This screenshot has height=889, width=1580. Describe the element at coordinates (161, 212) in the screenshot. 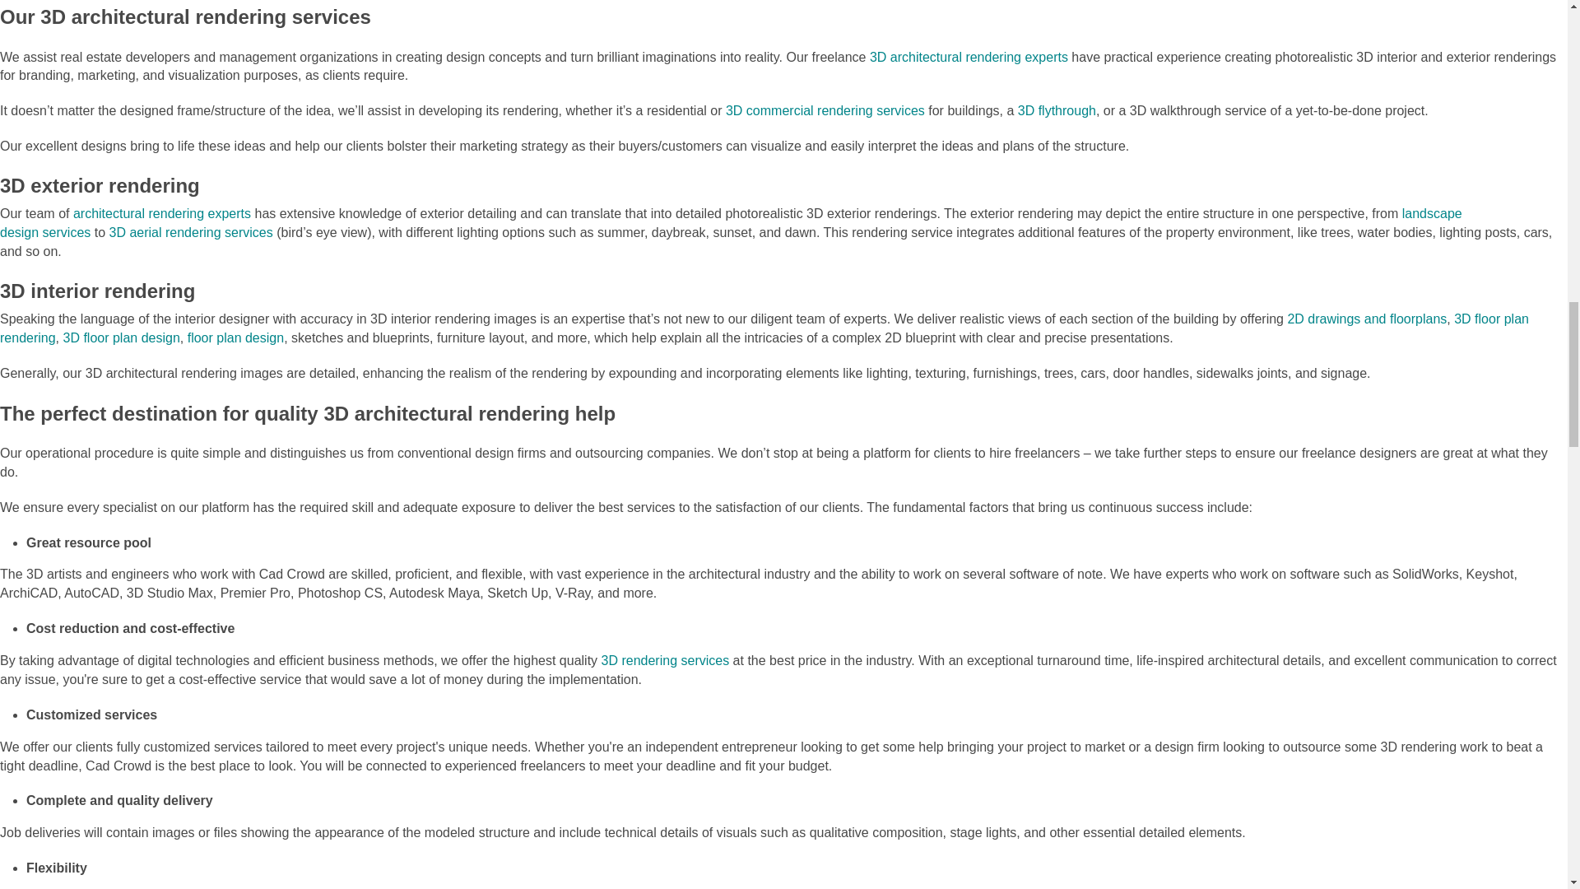

I see `architectural rendering experts` at that location.